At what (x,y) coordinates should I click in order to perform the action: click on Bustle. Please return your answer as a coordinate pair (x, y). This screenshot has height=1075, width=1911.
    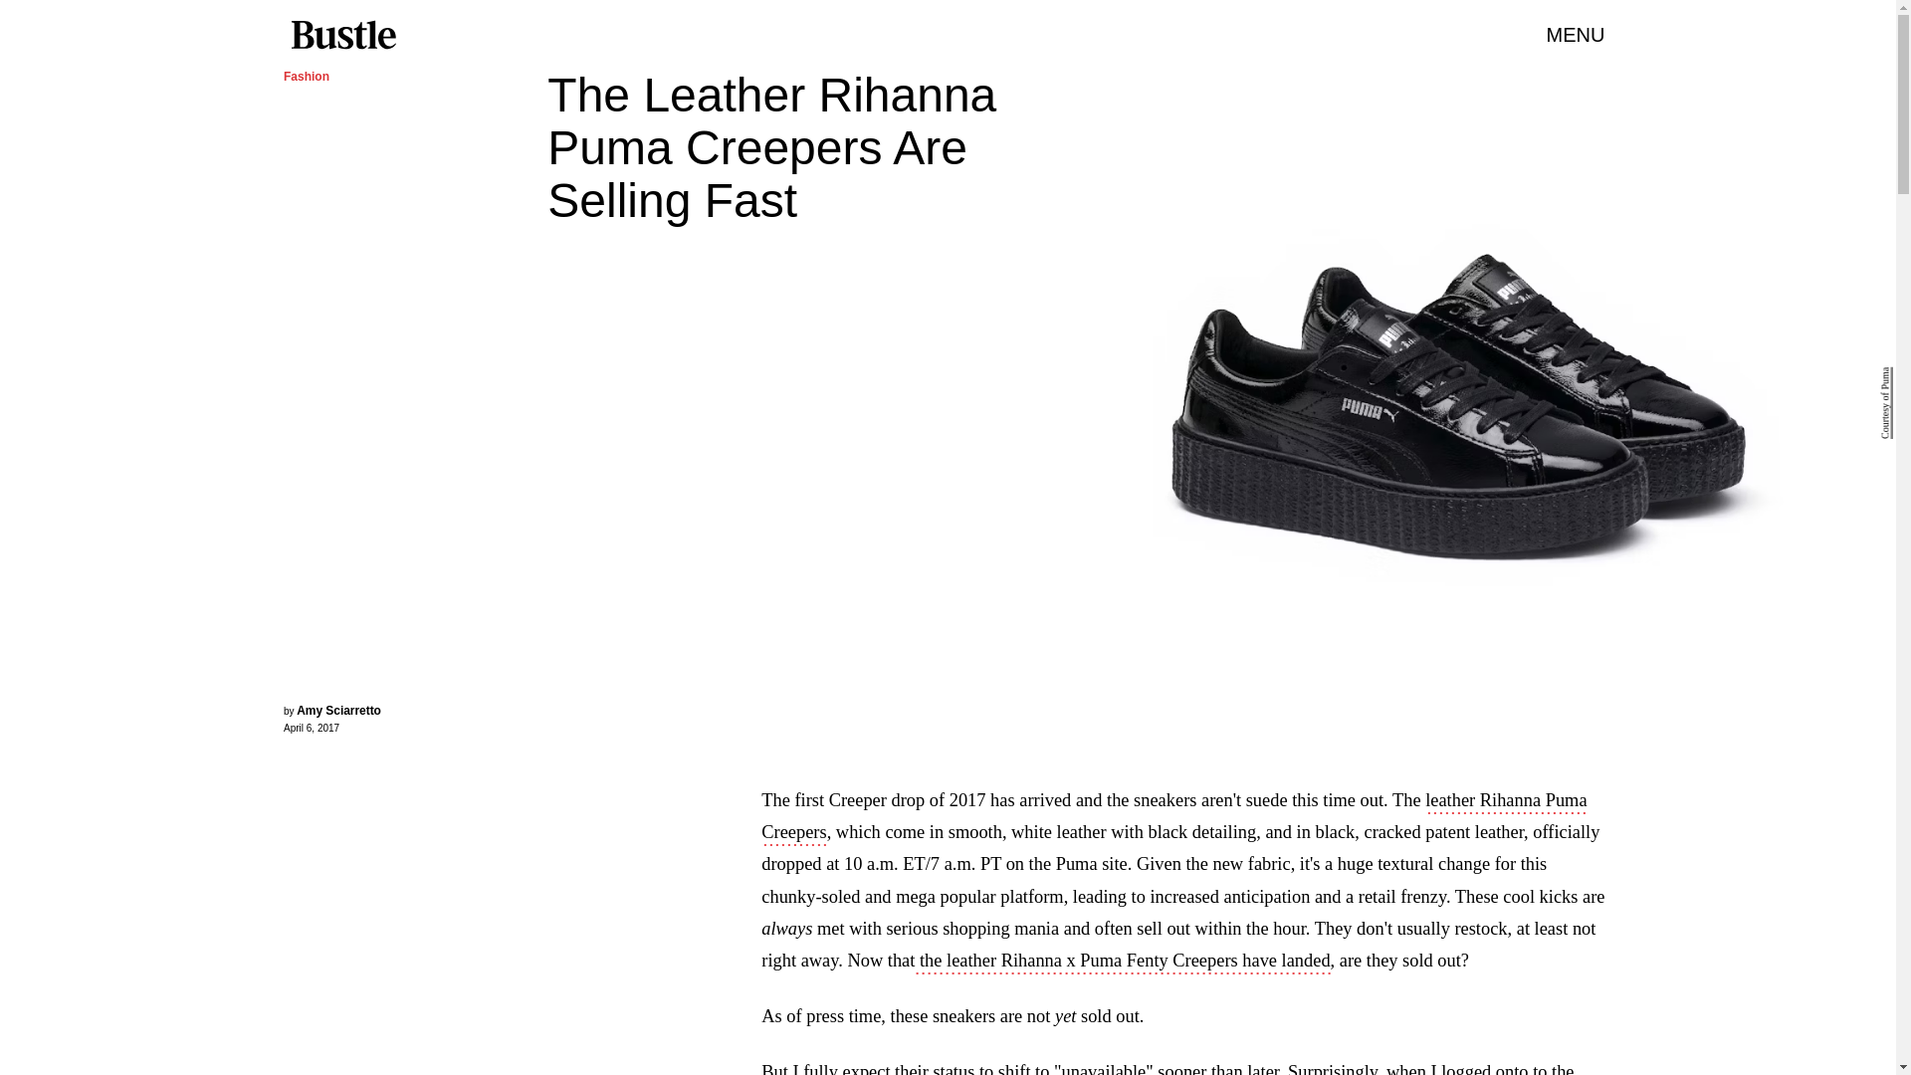
    Looking at the image, I should click on (342, 35).